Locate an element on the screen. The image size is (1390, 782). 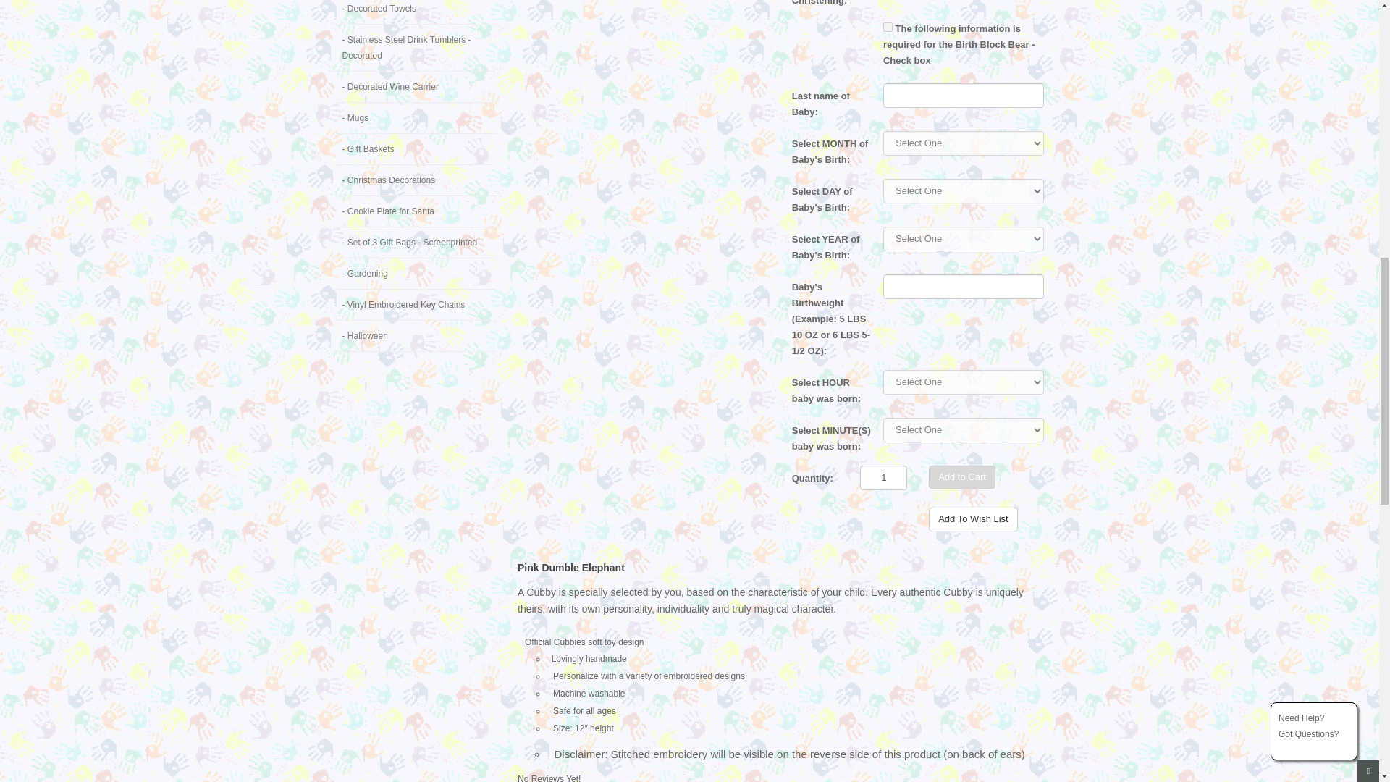
Select MONTH of Baby's Birth: is located at coordinates (827, 149).